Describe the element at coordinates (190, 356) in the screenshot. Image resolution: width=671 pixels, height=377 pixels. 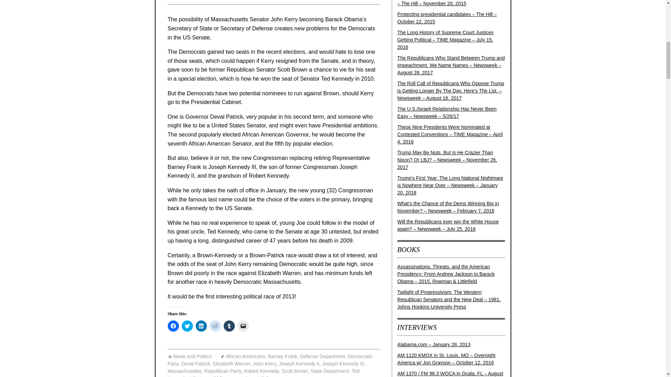
I see `News and Politics` at that location.